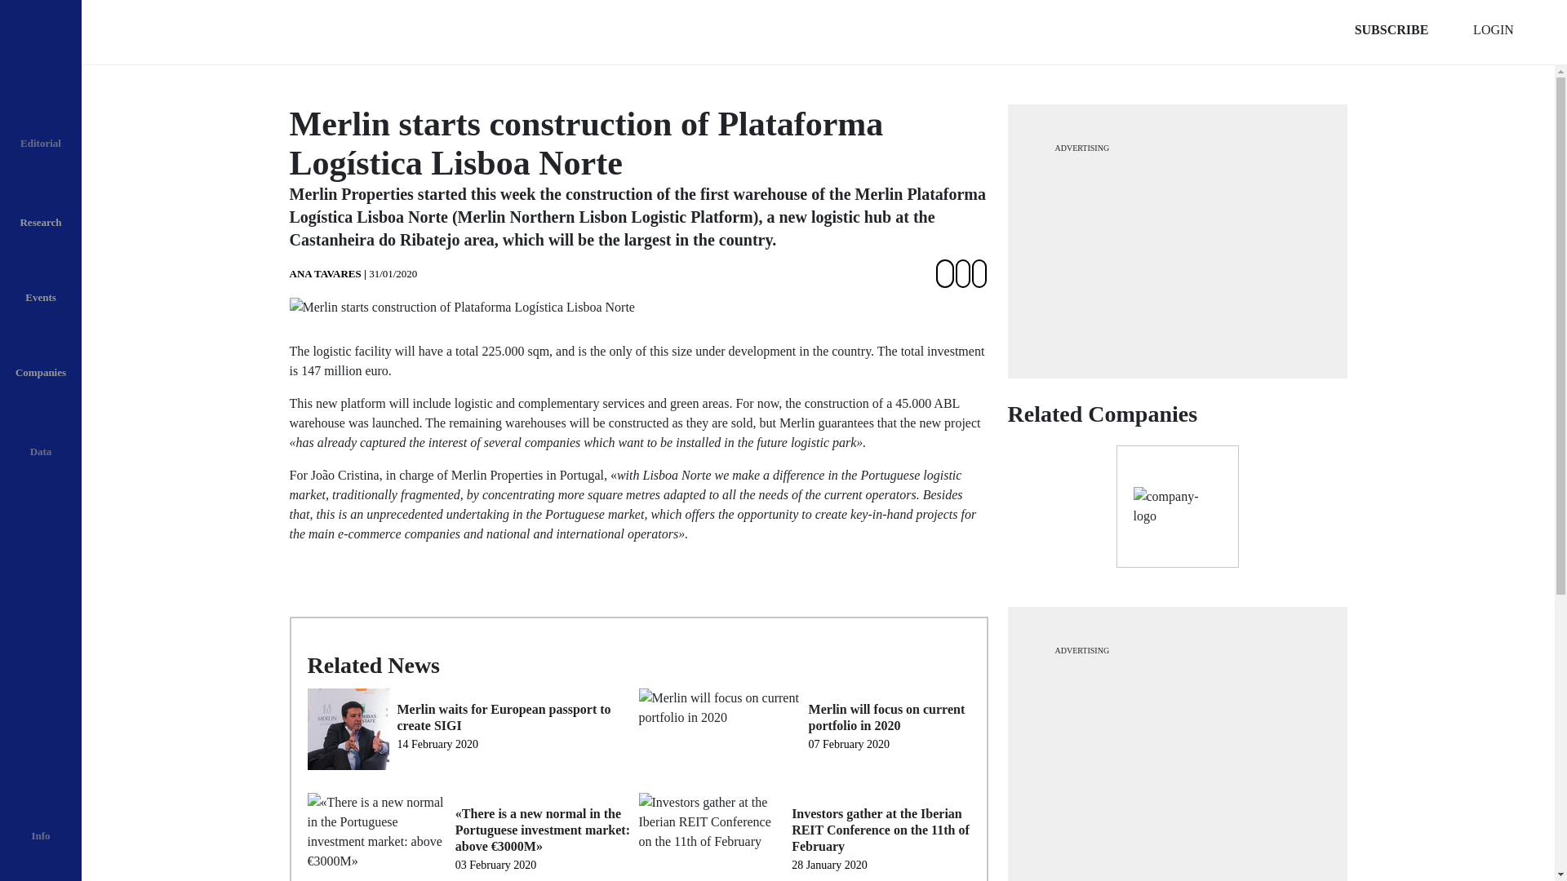 The height and width of the screenshot is (881, 1567). Describe the element at coordinates (41, 131) in the screenshot. I see `Editorial` at that location.